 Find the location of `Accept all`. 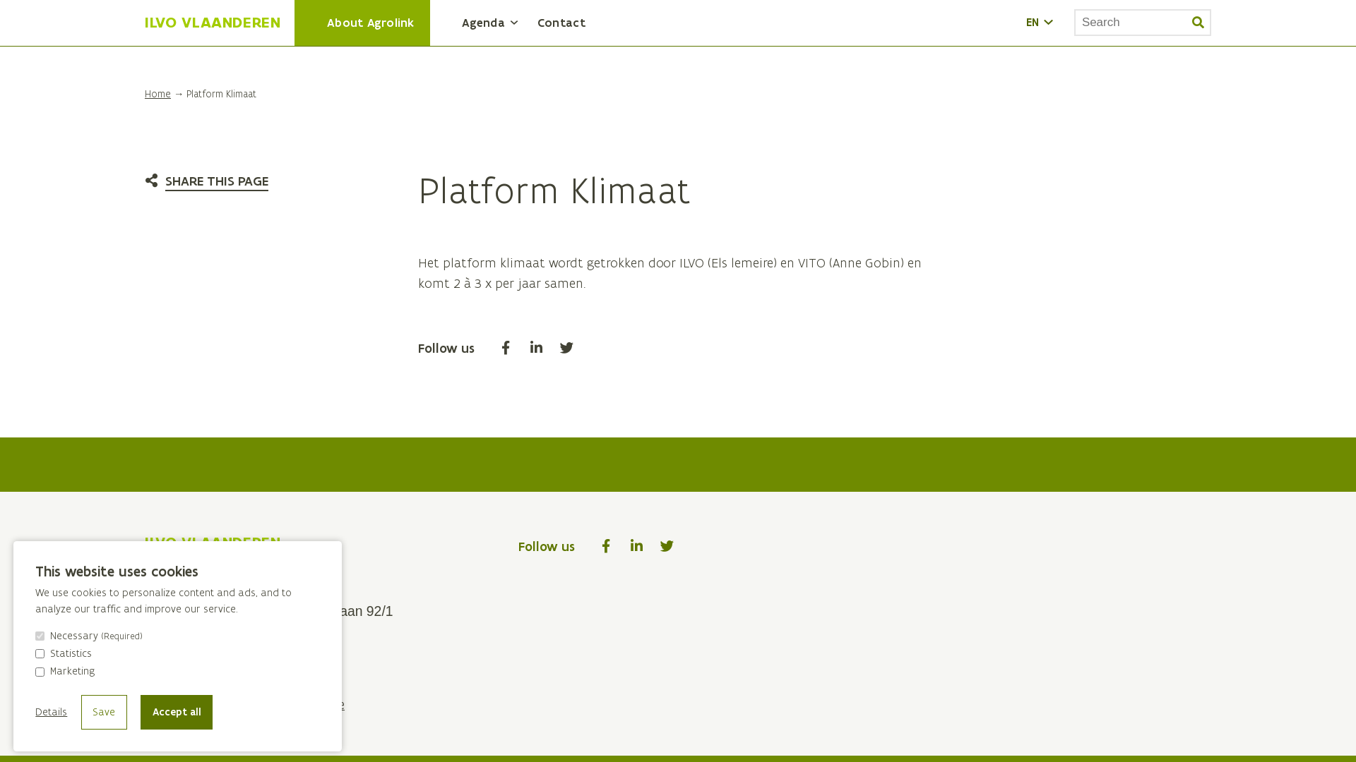

Accept all is located at coordinates (177, 712).